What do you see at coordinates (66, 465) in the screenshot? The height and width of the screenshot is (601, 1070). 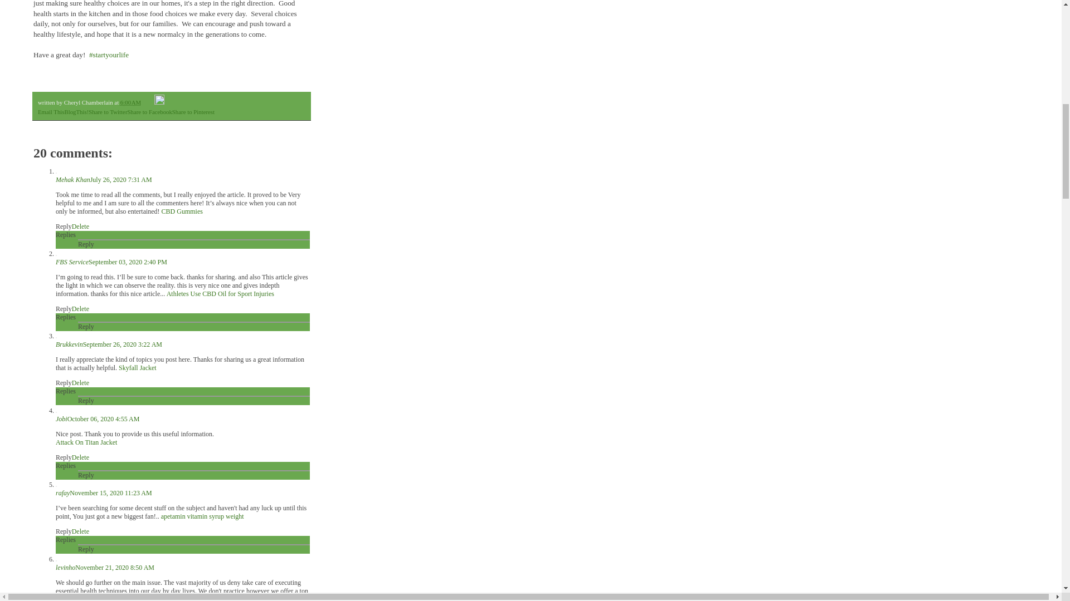 I see `Replies` at bounding box center [66, 465].